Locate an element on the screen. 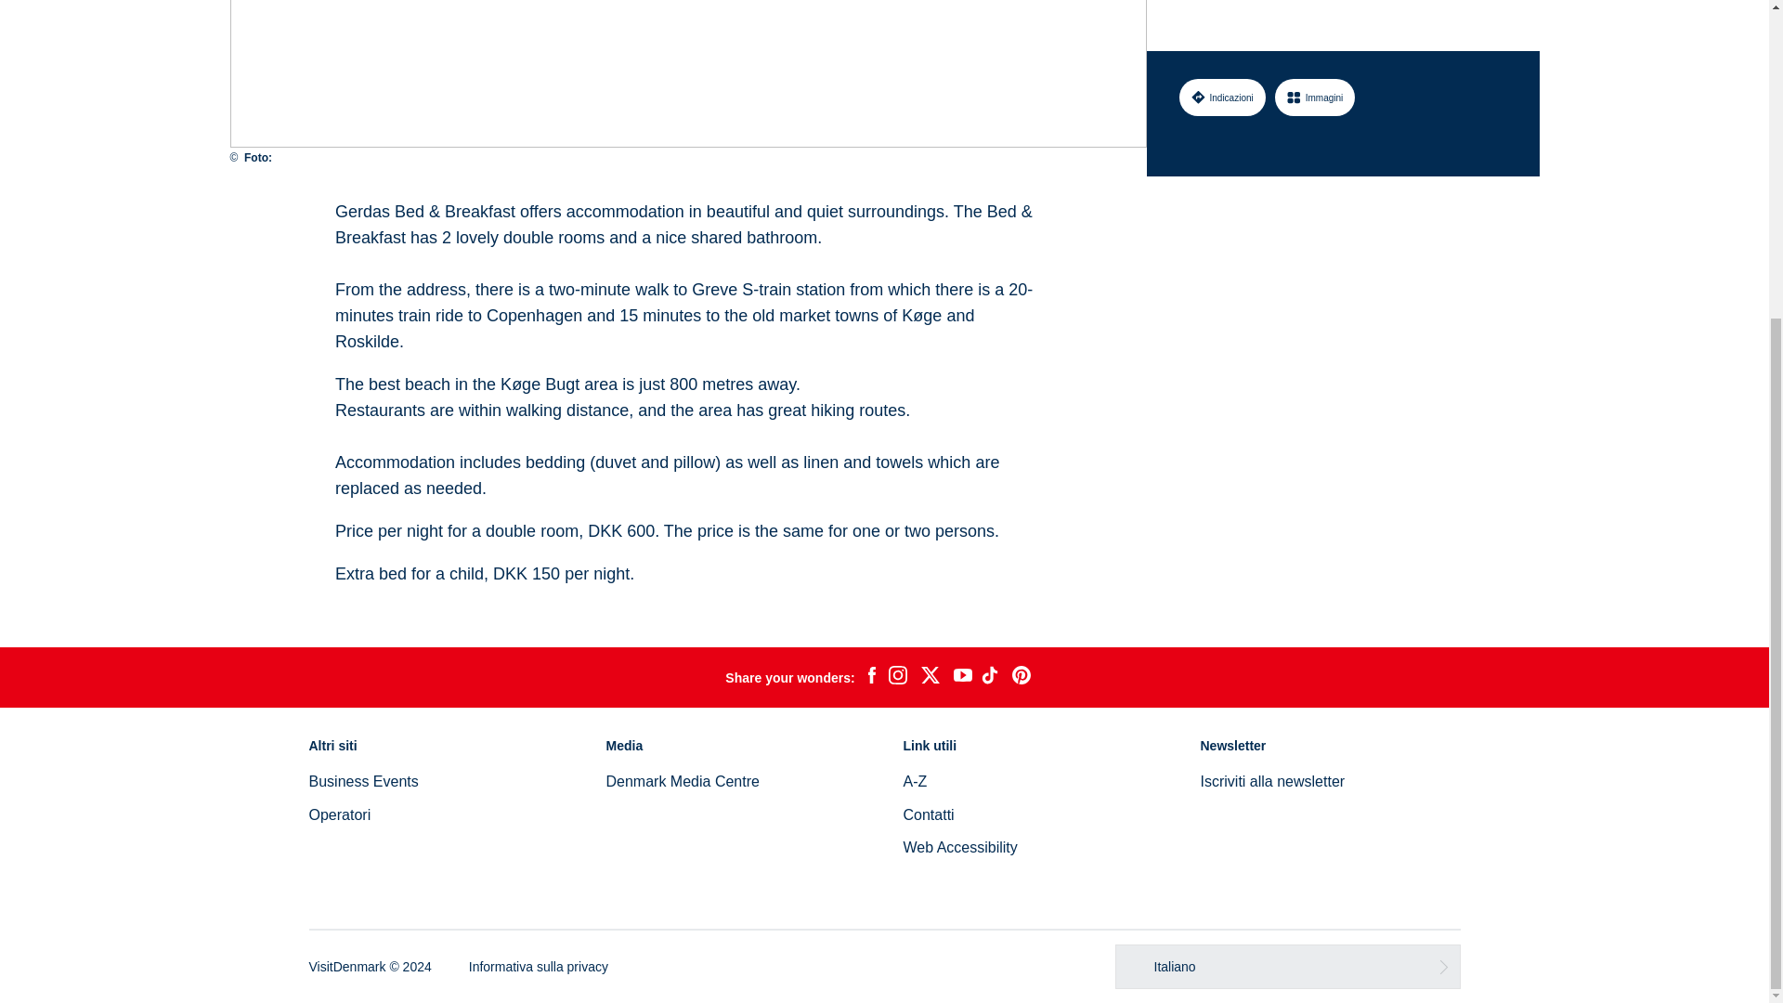  Iscriviti alla newsletter is located at coordinates (1272, 780).